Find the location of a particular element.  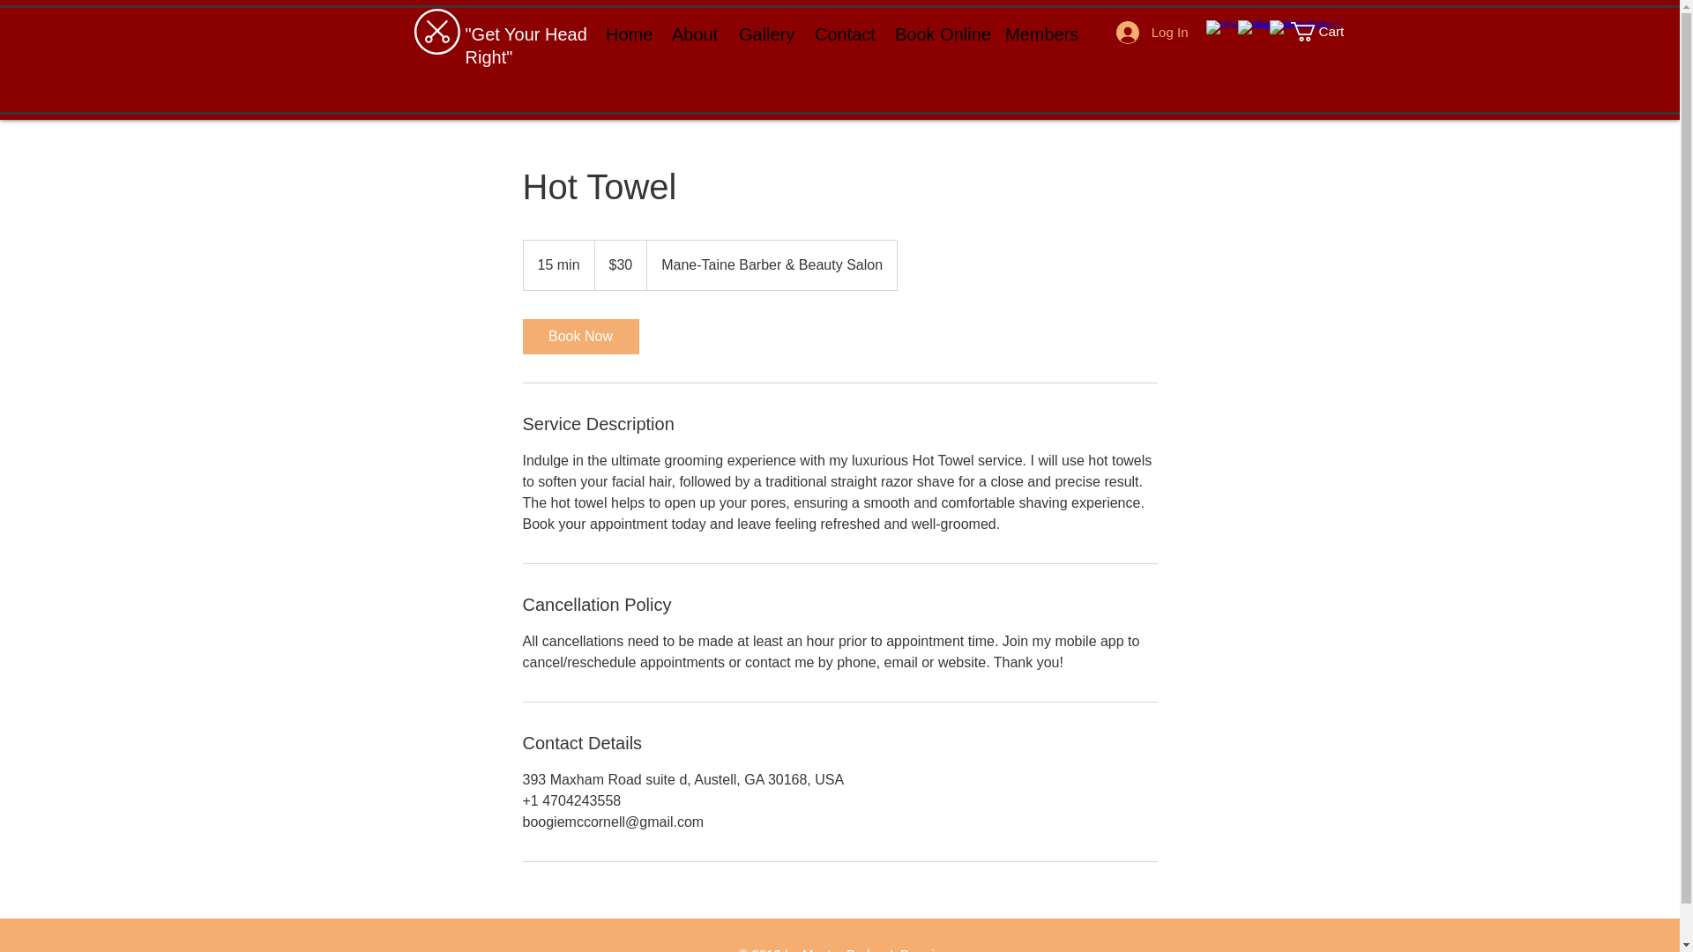

Book Online is located at coordinates (936, 33).